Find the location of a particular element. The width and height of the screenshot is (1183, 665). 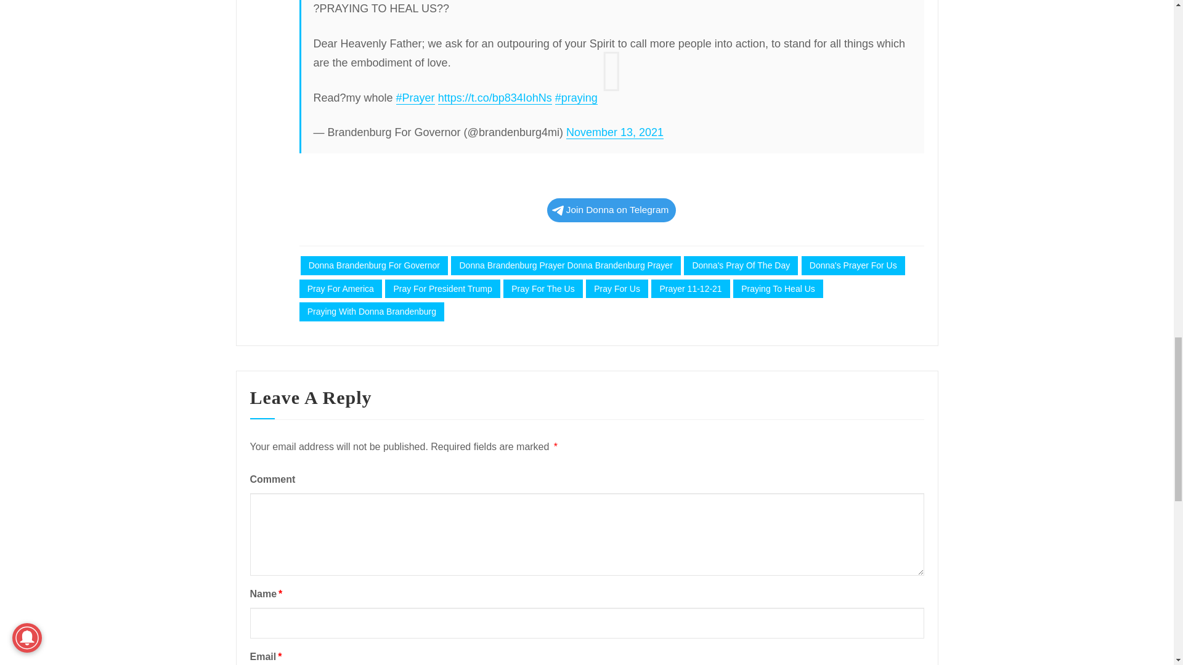

Pray For America is located at coordinates (340, 288).